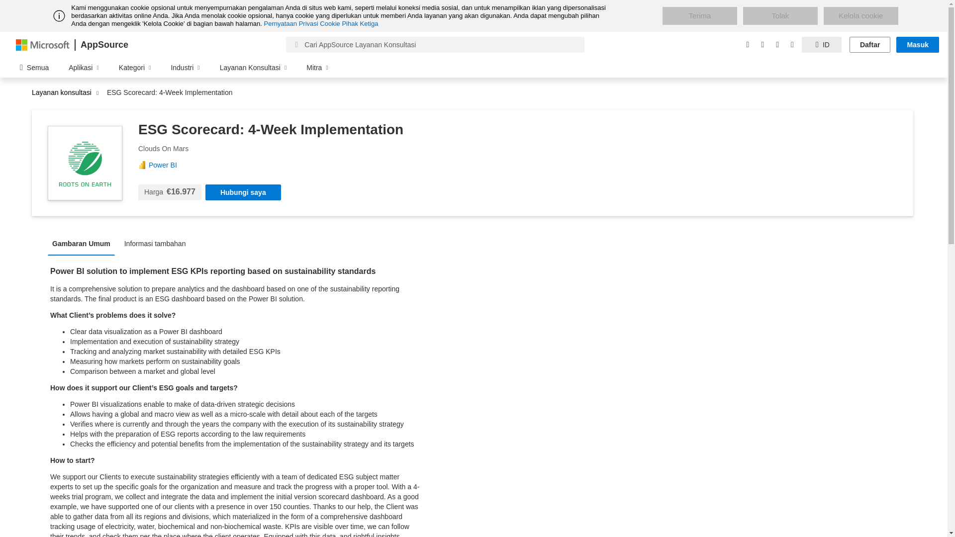 This screenshot has height=537, width=955. Describe the element at coordinates (780, 16) in the screenshot. I see `Tolak` at that location.